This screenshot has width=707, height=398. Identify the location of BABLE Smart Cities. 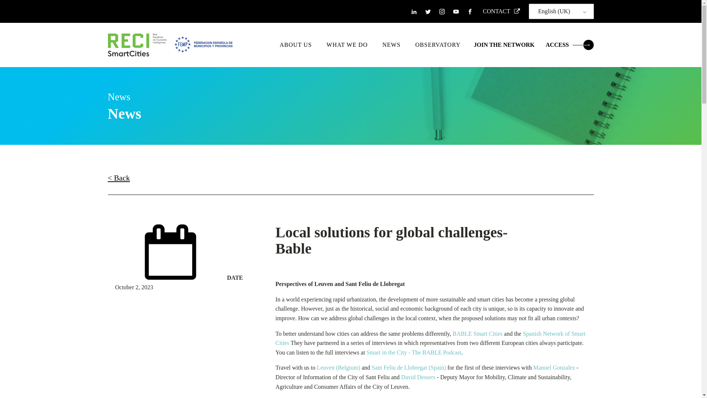
(477, 334).